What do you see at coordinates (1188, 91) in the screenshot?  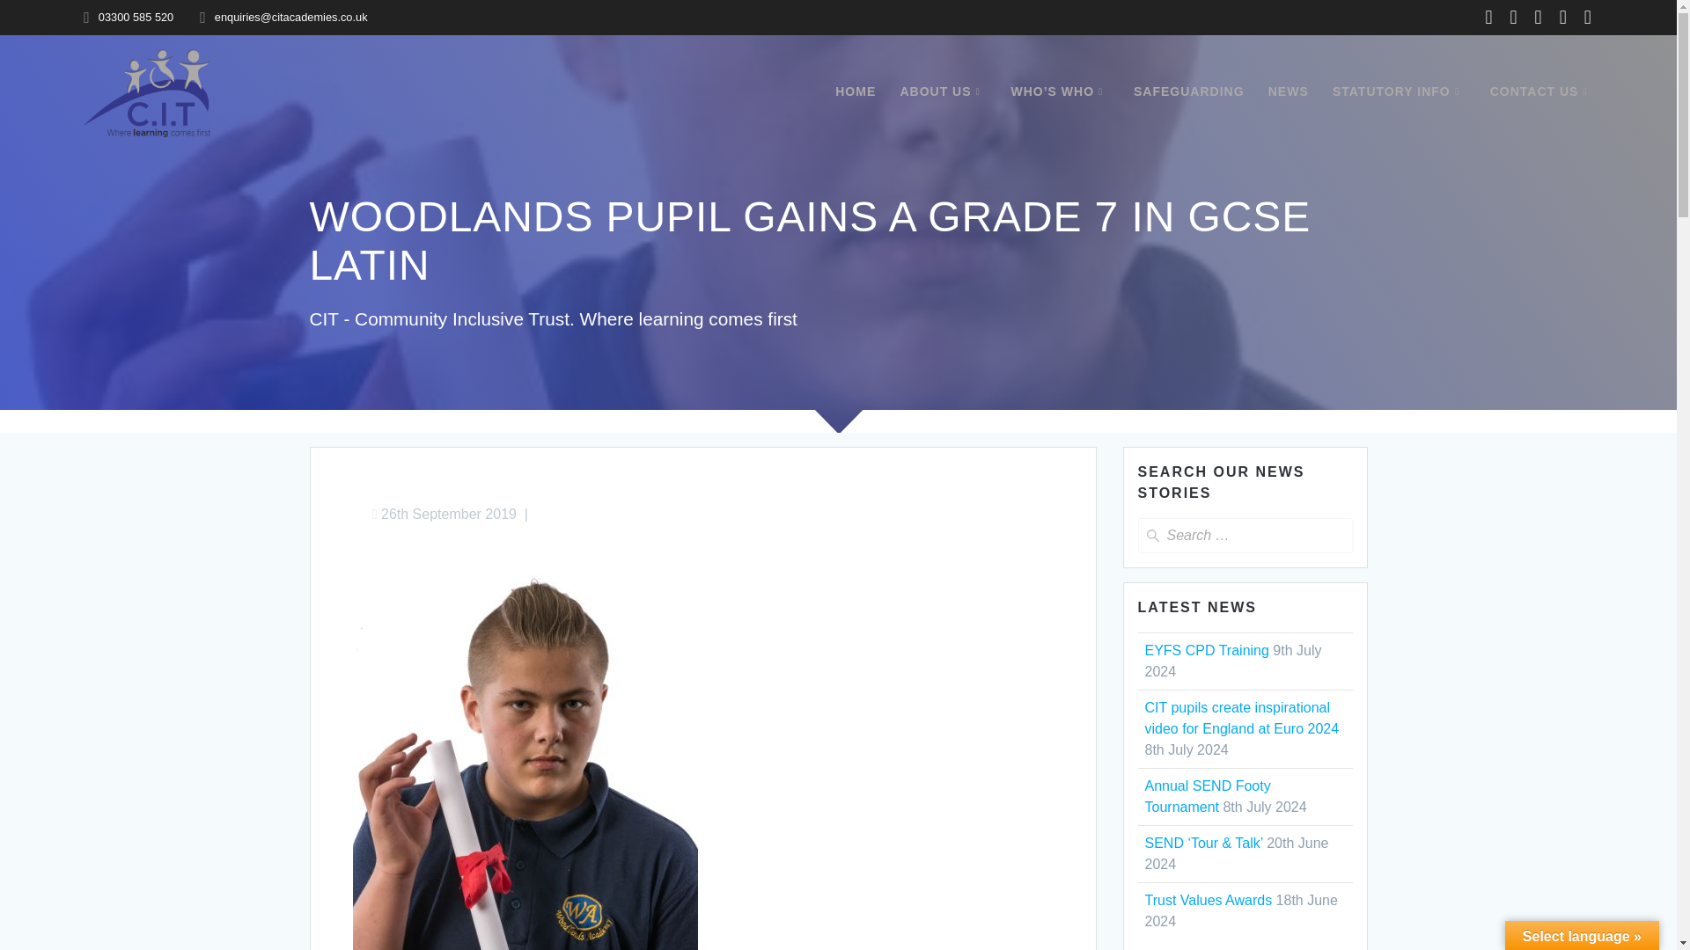 I see `SAFEGUARDING` at bounding box center [1188, 91].